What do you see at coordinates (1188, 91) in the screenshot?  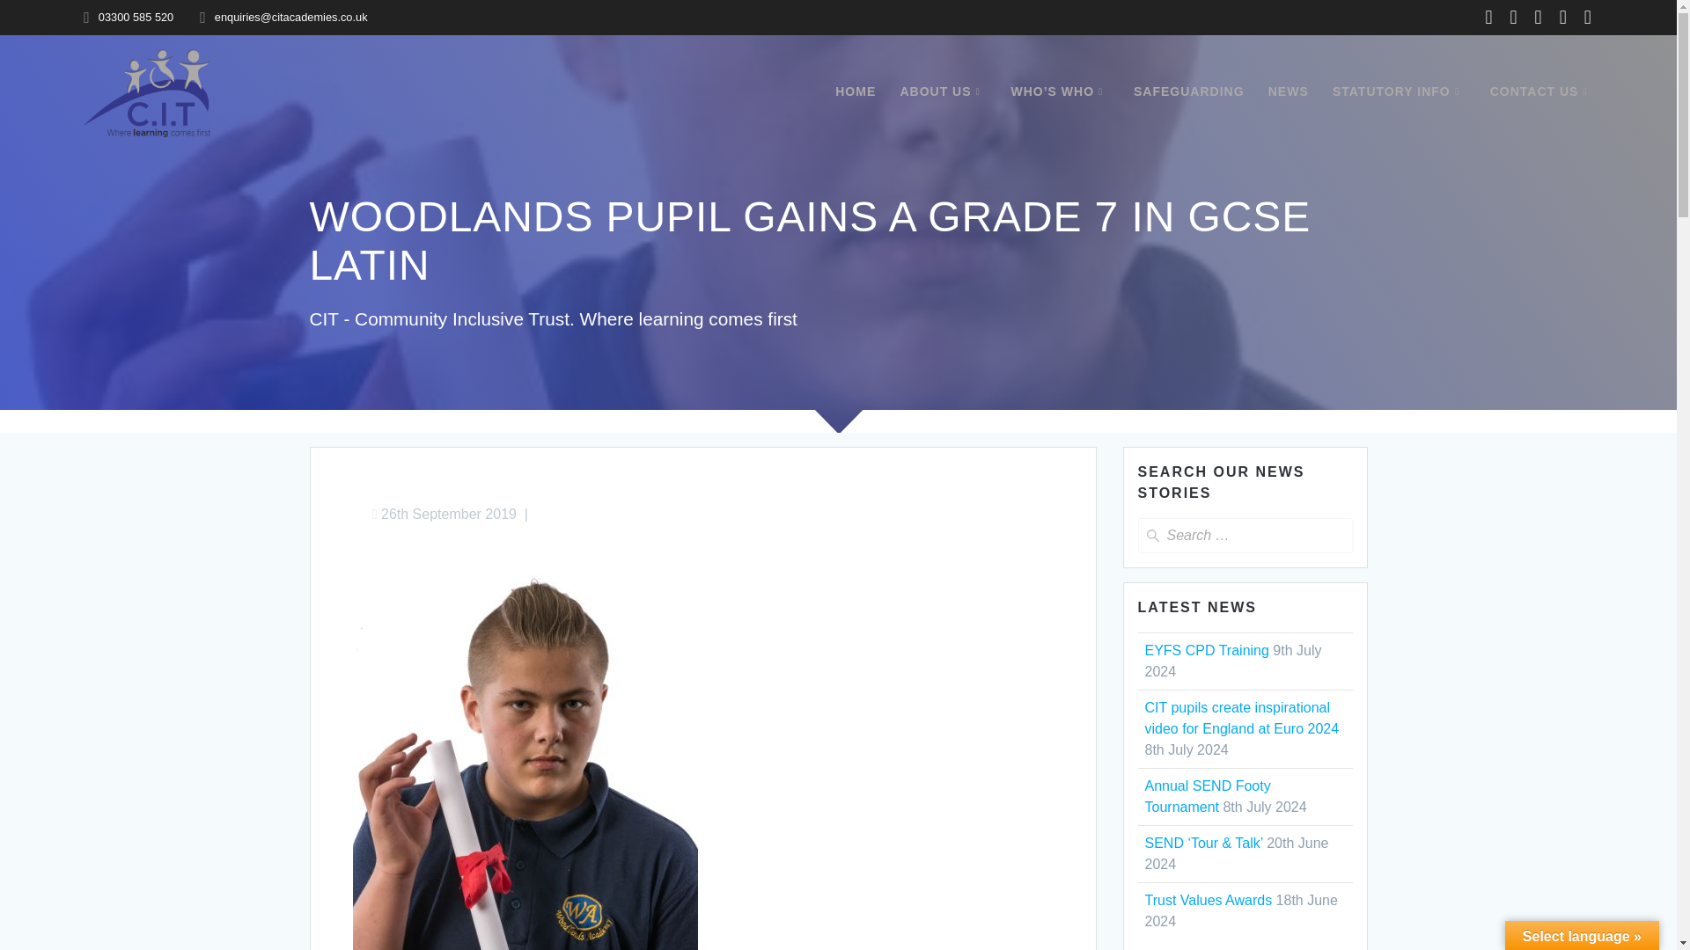 I see `SAFEGUARDING` at bounding box center [1188, 91].